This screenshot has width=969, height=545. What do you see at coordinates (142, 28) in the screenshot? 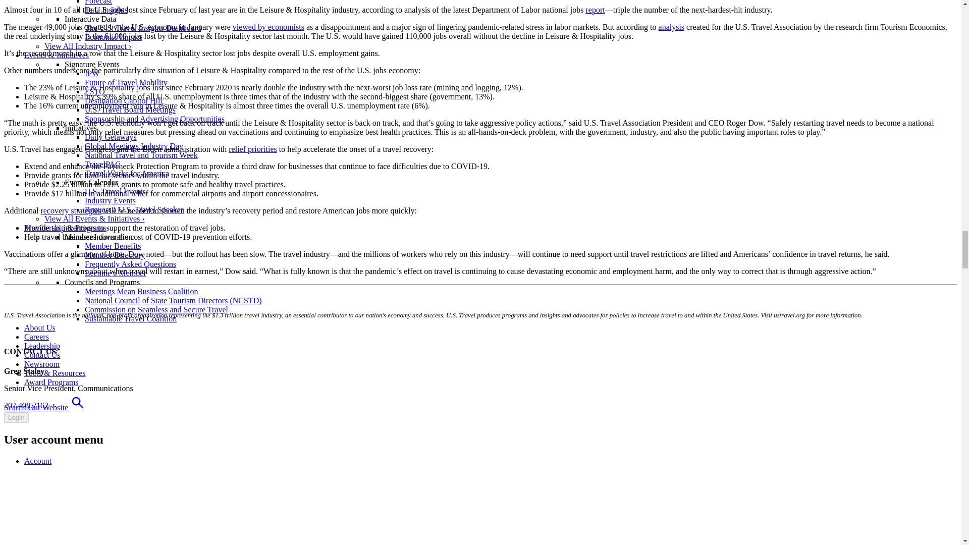
I see `The U.S. Travel Insights Dashboard` at bounding box center [142, 28].